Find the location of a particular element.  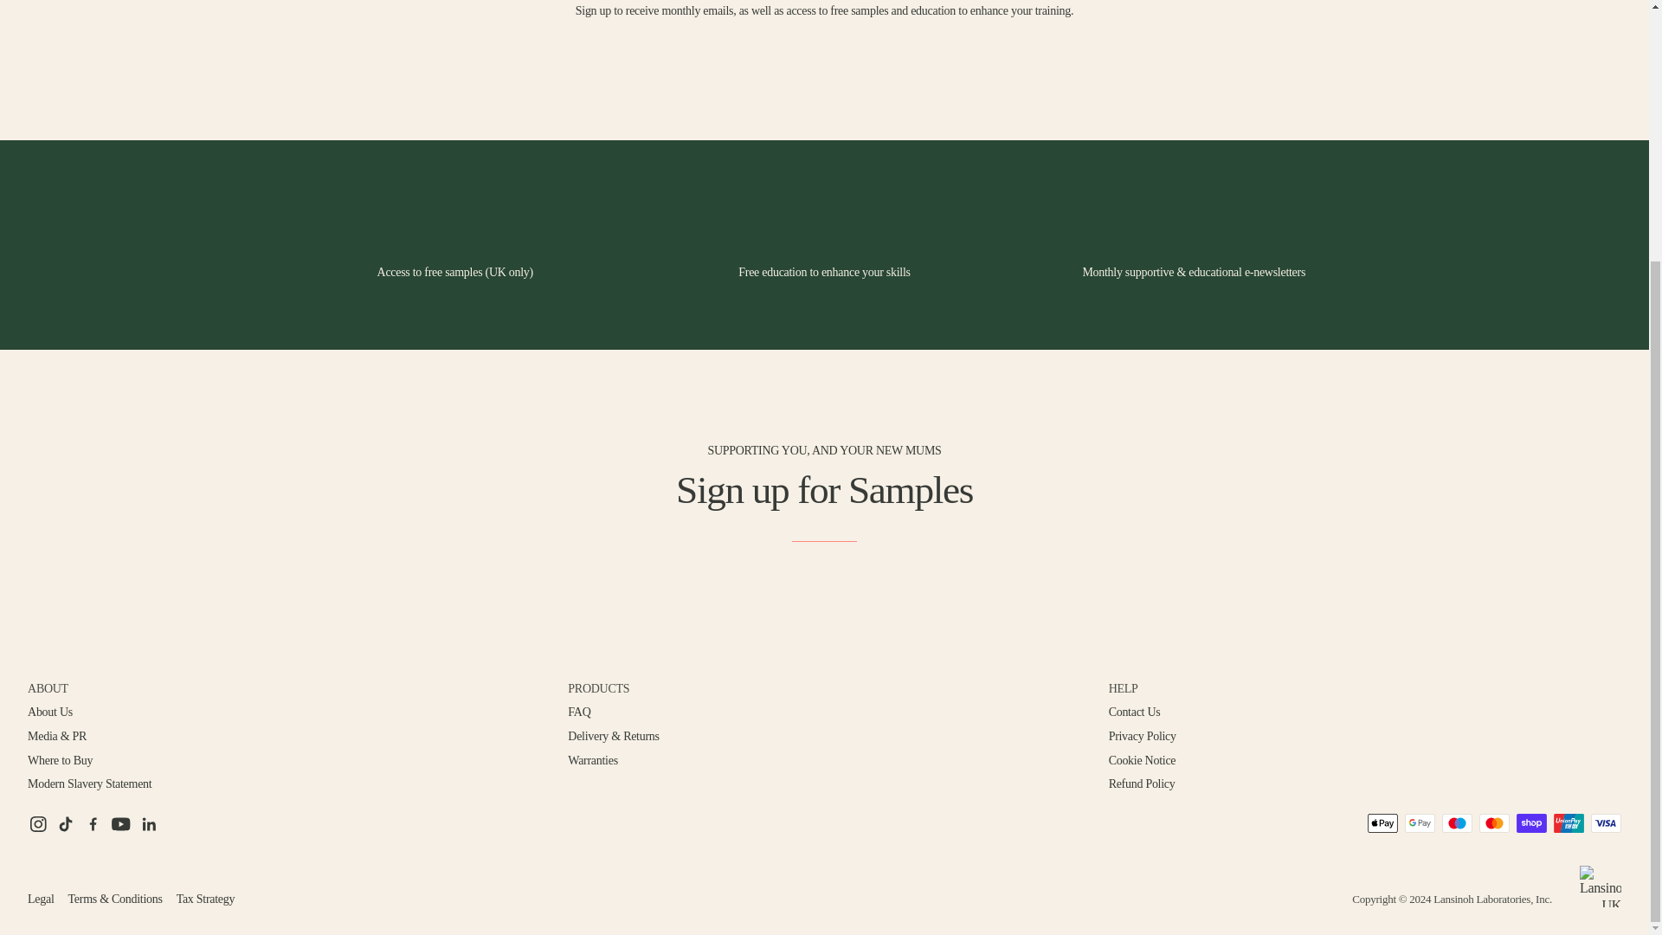

YouTube is located at coordinates (121, 824).